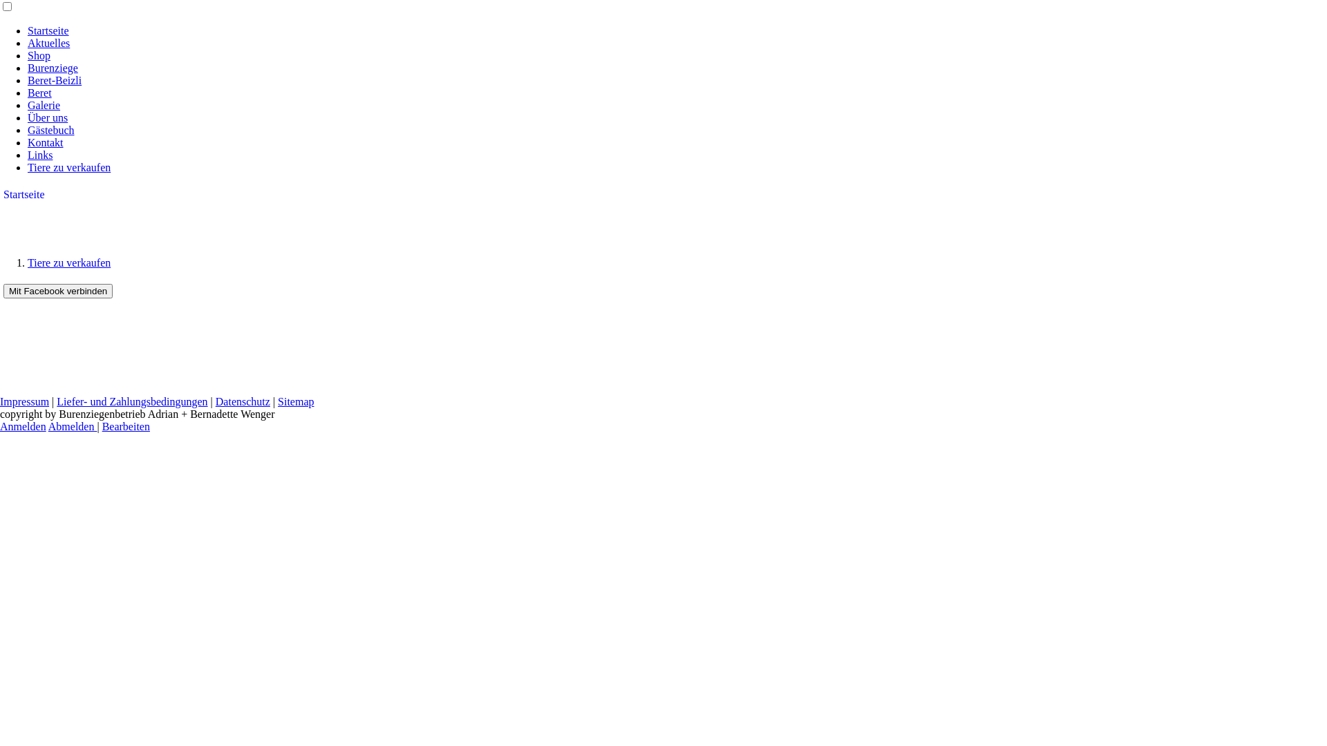 The height and width of the screenshot is (746, 1327). Describe the element at coordinates (40, 155) in the screenshot. I see `Links` at that location.